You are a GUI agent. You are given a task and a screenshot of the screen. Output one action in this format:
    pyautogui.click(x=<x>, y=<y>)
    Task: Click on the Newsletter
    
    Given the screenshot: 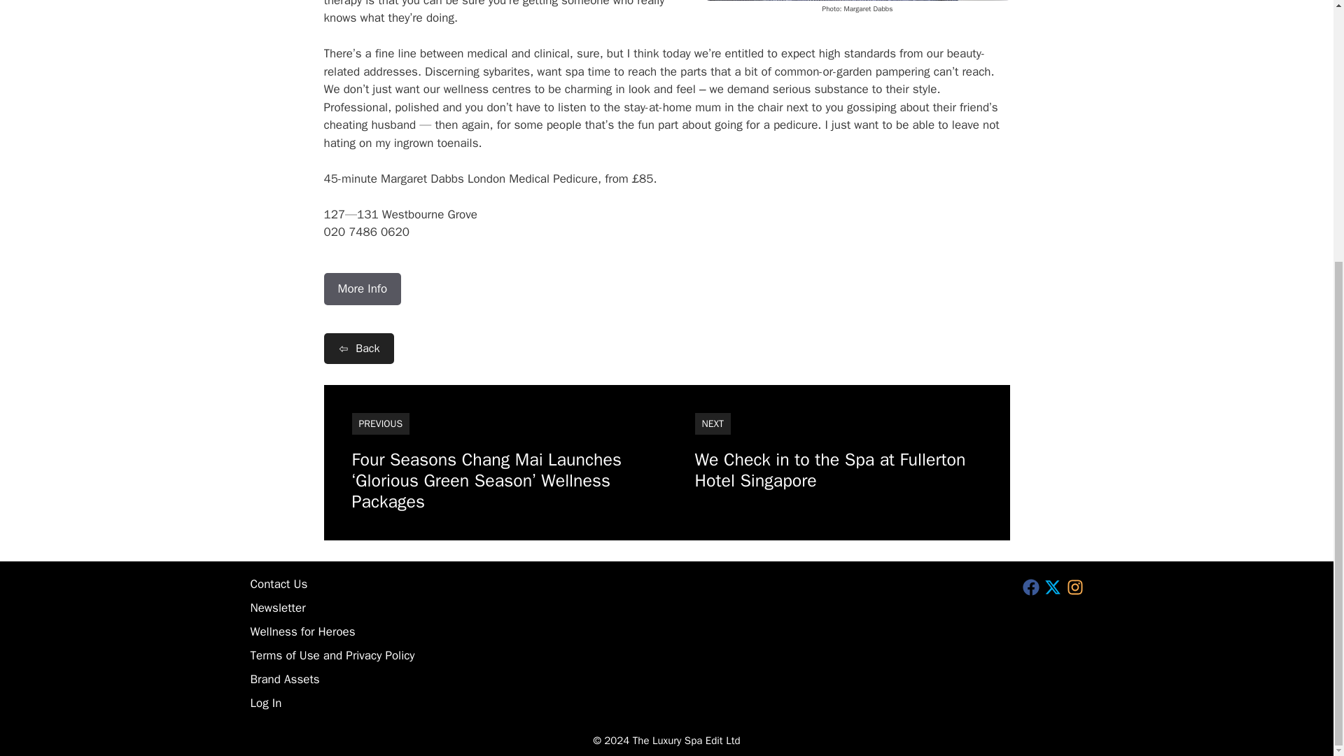 What is the action you would take?
    pyautogui.click(x=278, y=608)
    